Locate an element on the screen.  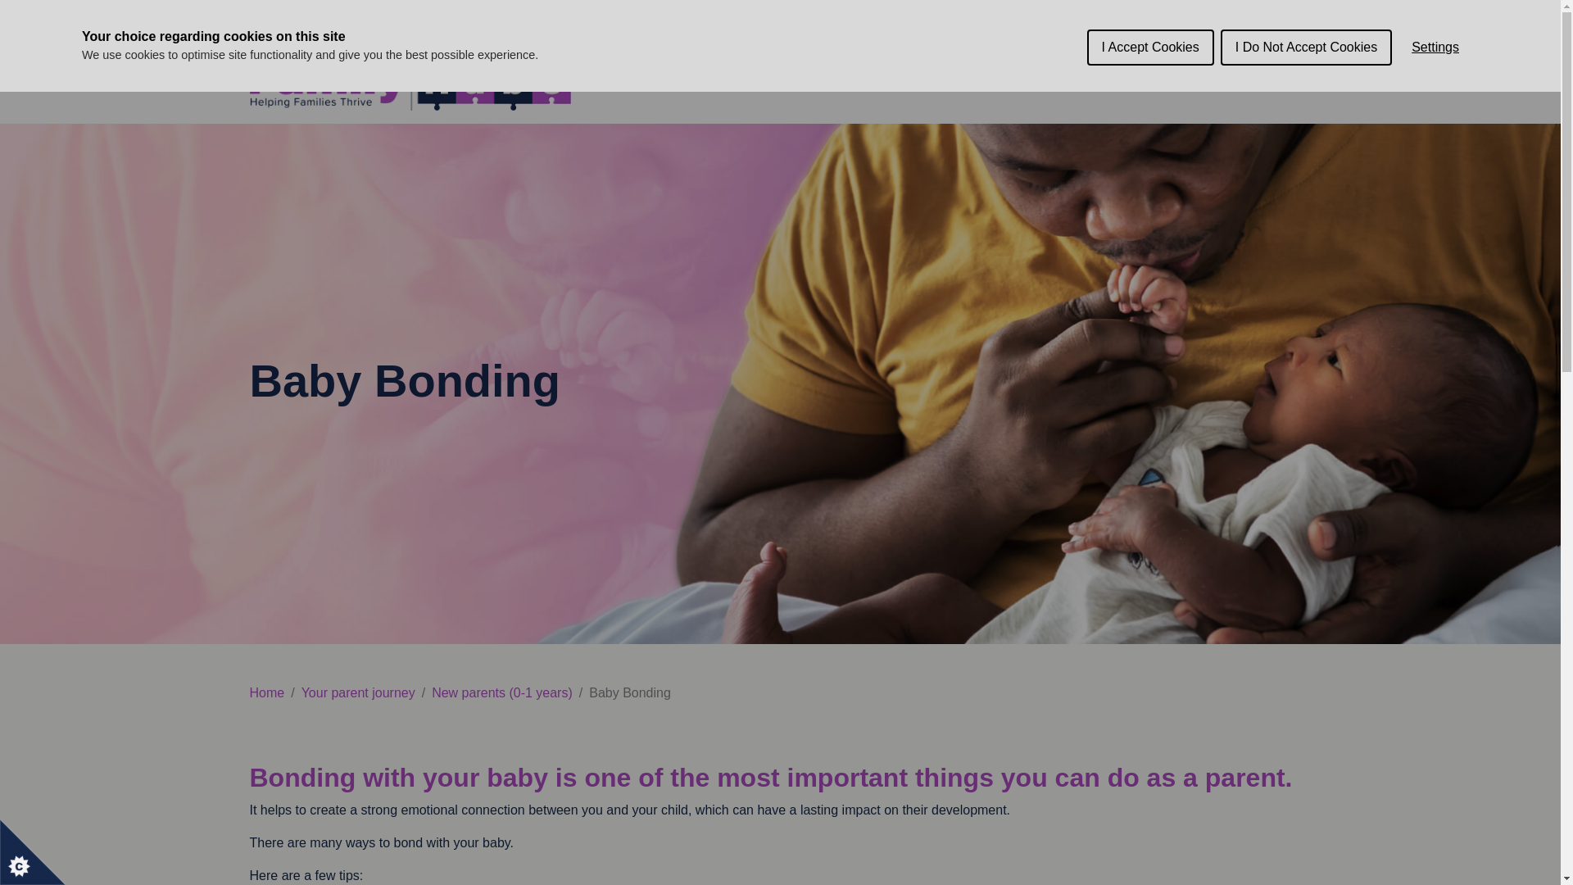
Home is located at coordinates (266, 693).